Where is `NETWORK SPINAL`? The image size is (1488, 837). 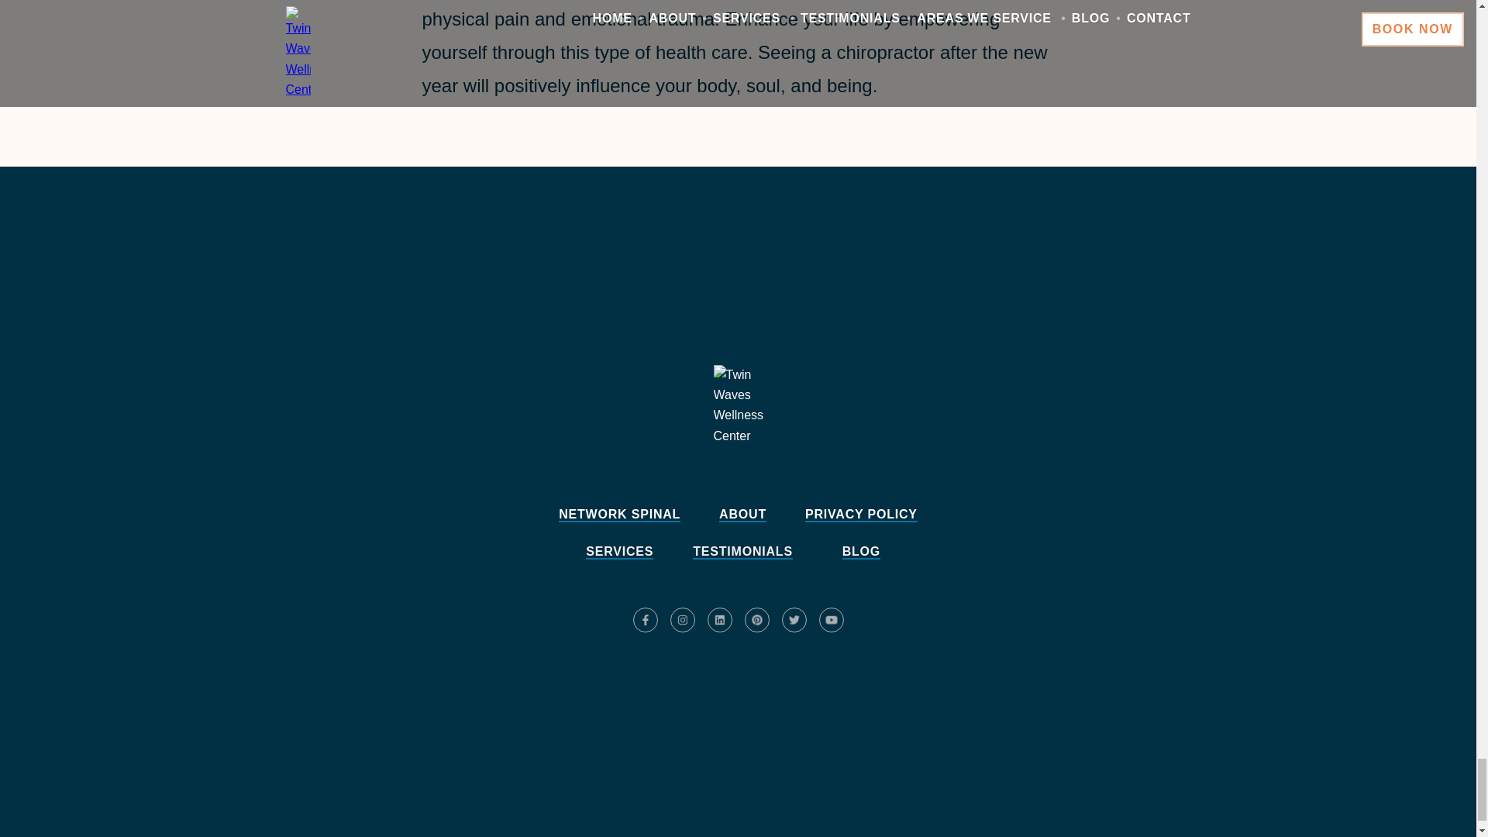
NETWORK SPINAL is located at coordinates (619, 515).